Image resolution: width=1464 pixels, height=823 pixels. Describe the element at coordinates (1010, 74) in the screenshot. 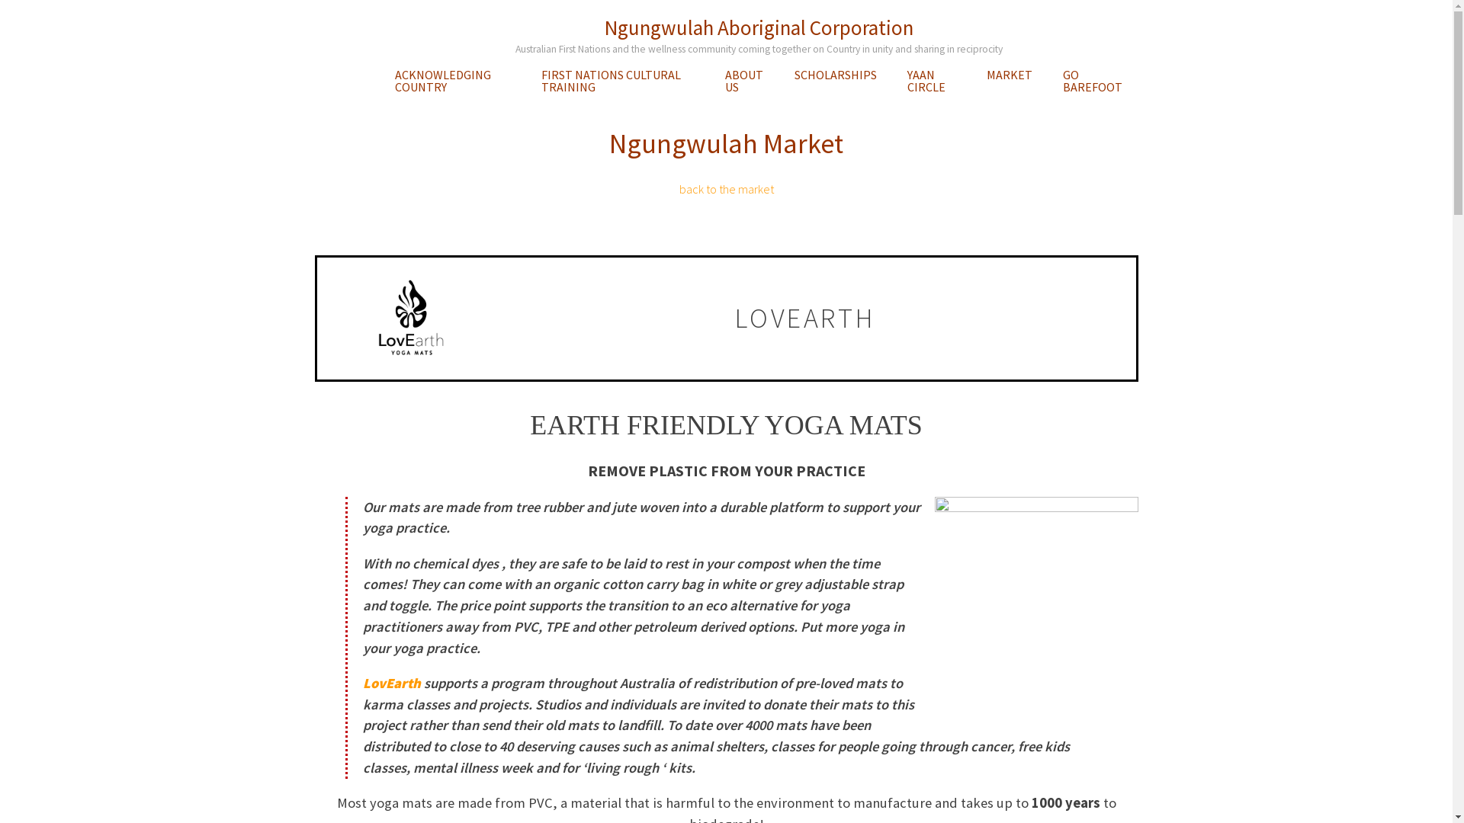

I see `MARKET` at that location.